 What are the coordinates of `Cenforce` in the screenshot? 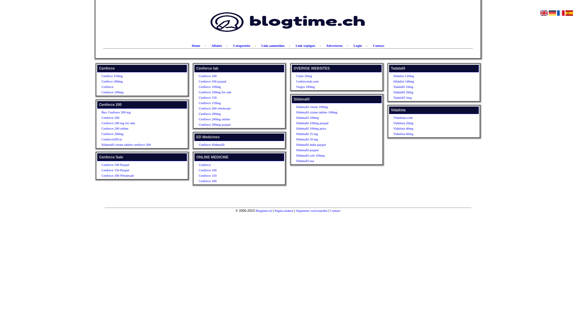 It's located at (233, 165).